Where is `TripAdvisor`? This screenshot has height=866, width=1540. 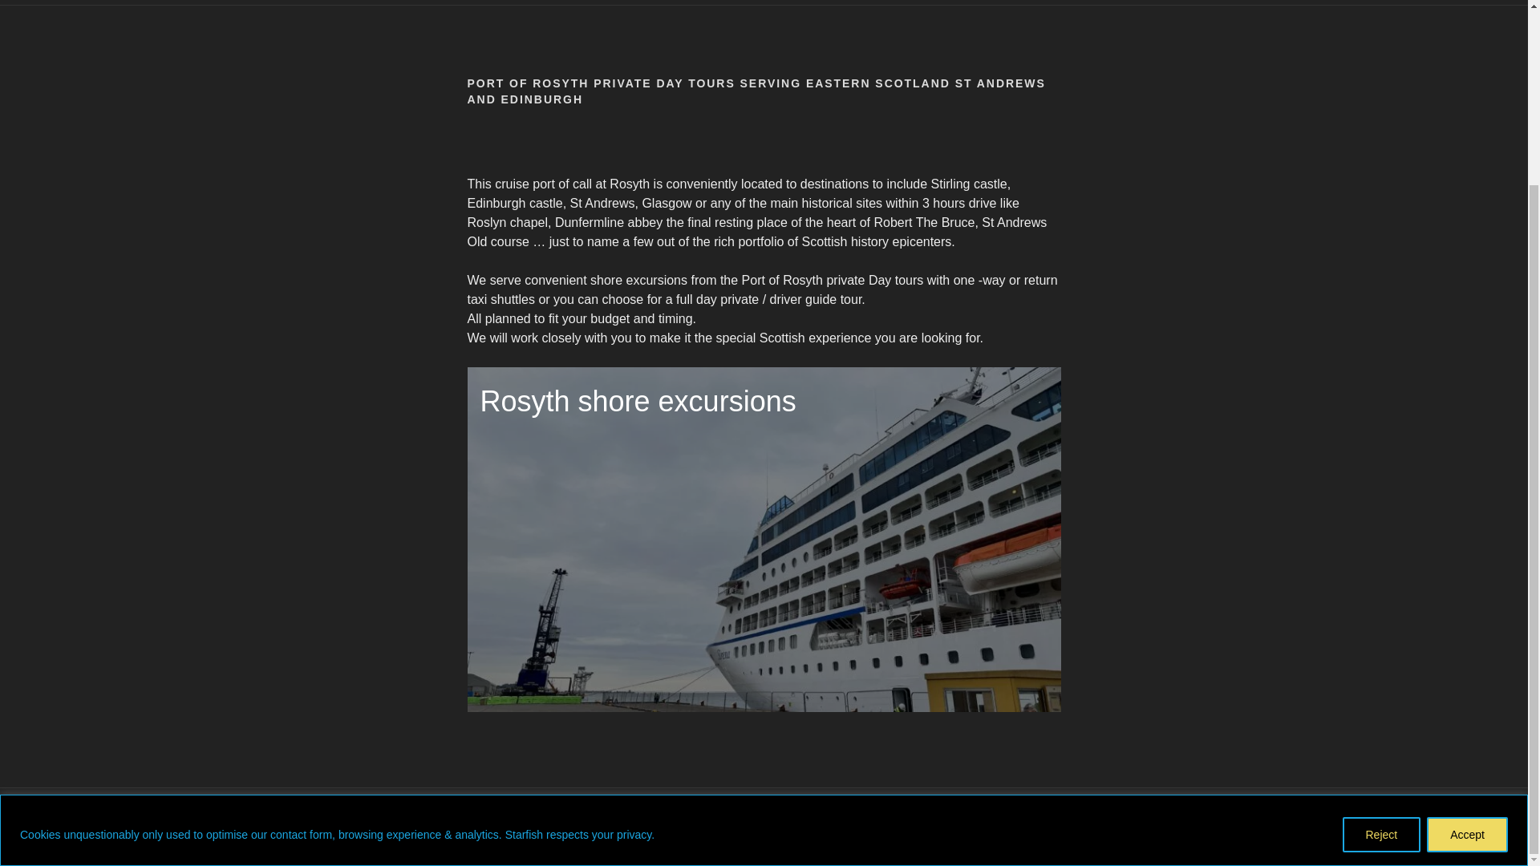 TripAdvisor is located at coordinates (509, 826).